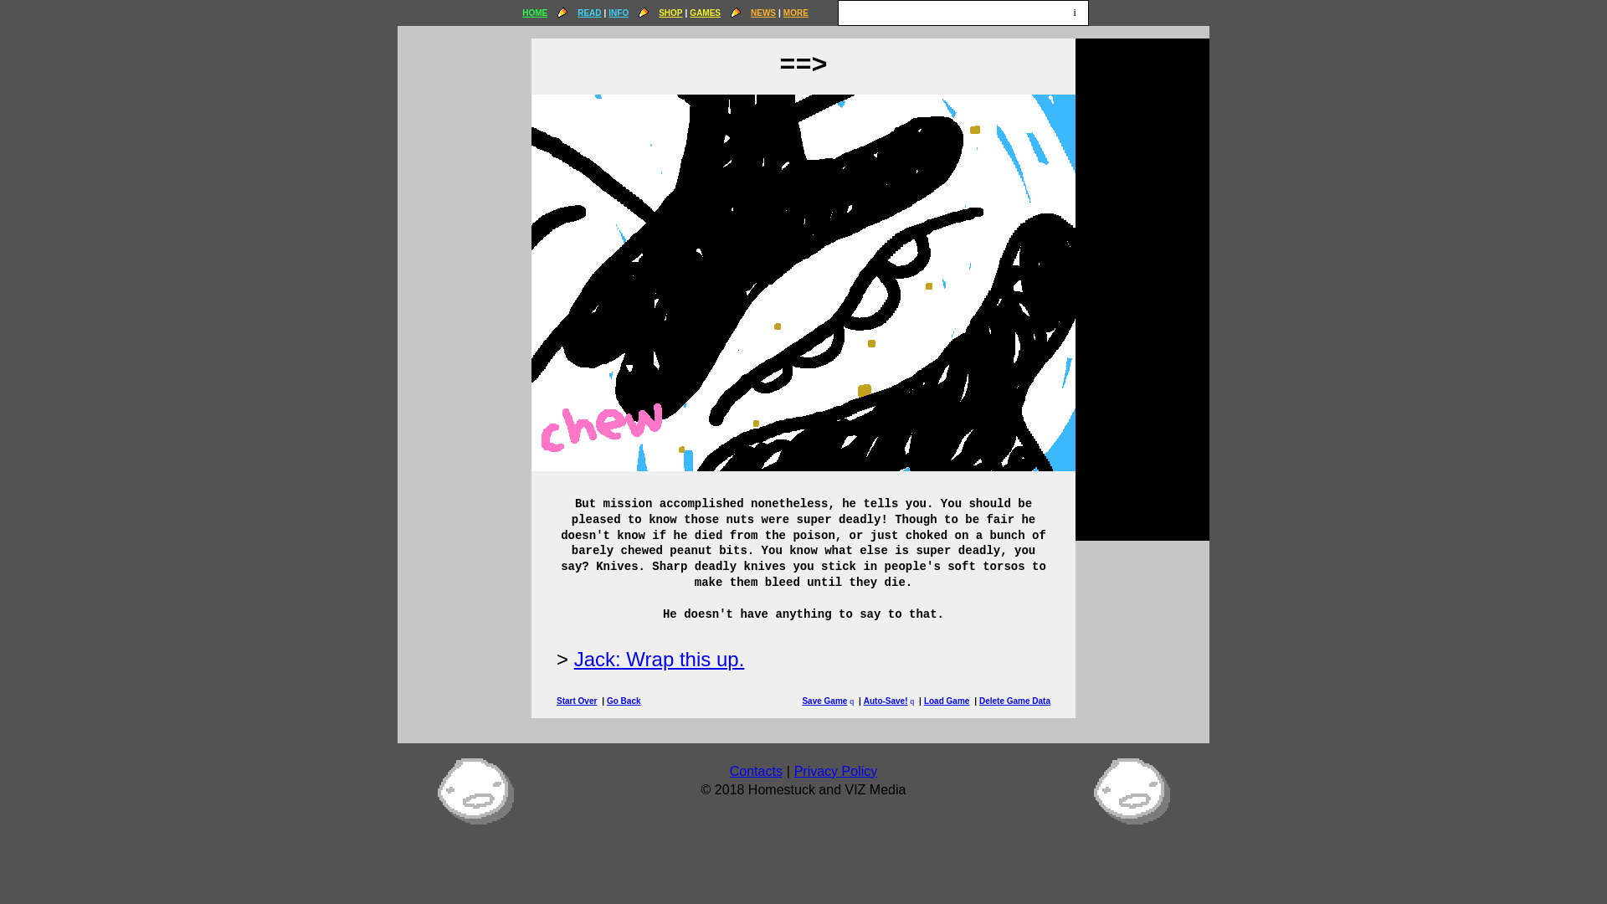  I want to click on Load Game, so click(946, 701).